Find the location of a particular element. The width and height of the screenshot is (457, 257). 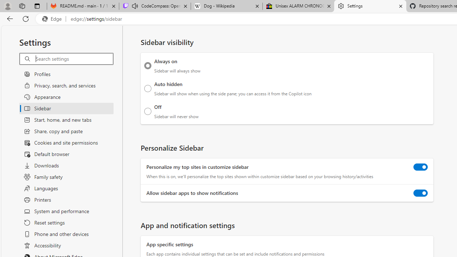

Dog - Wikipedia is located at coordinates (226, 6).